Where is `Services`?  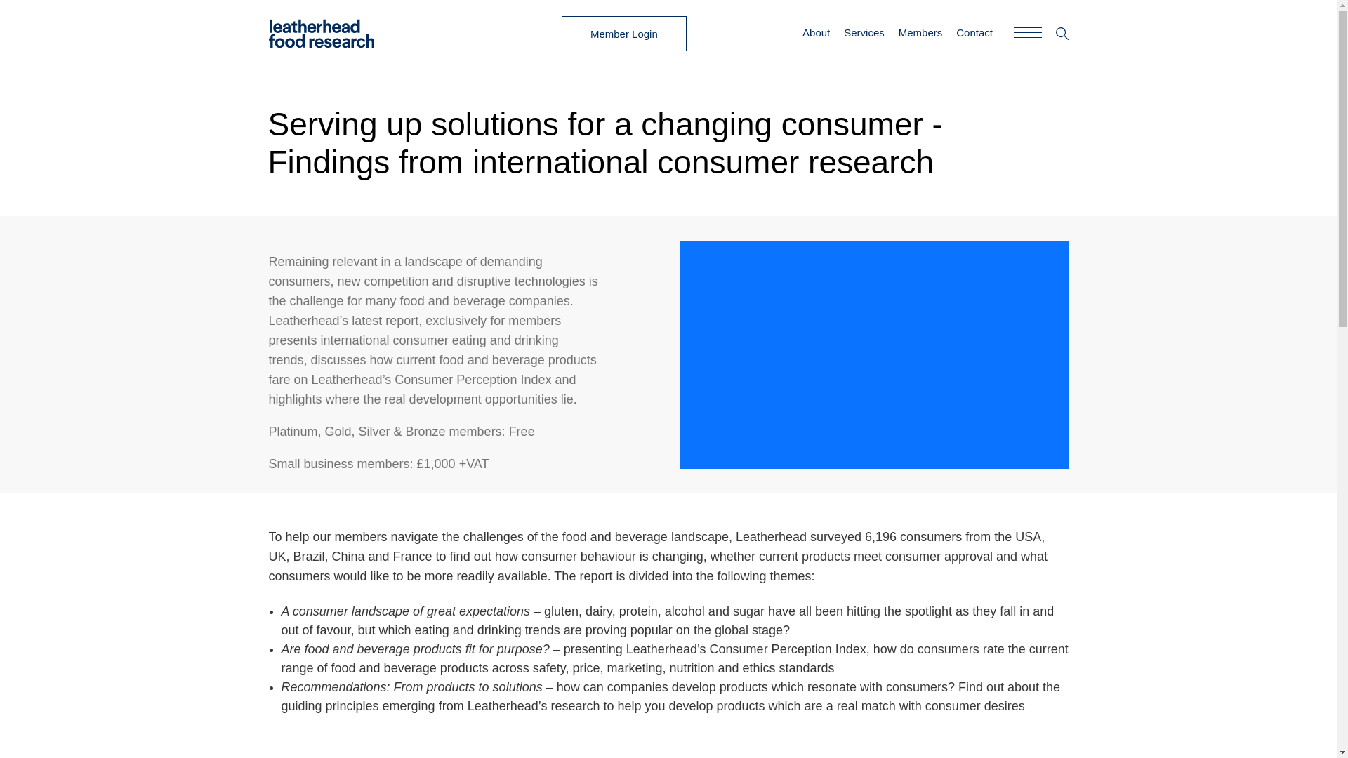
Services is located at coordinates (864, 32).